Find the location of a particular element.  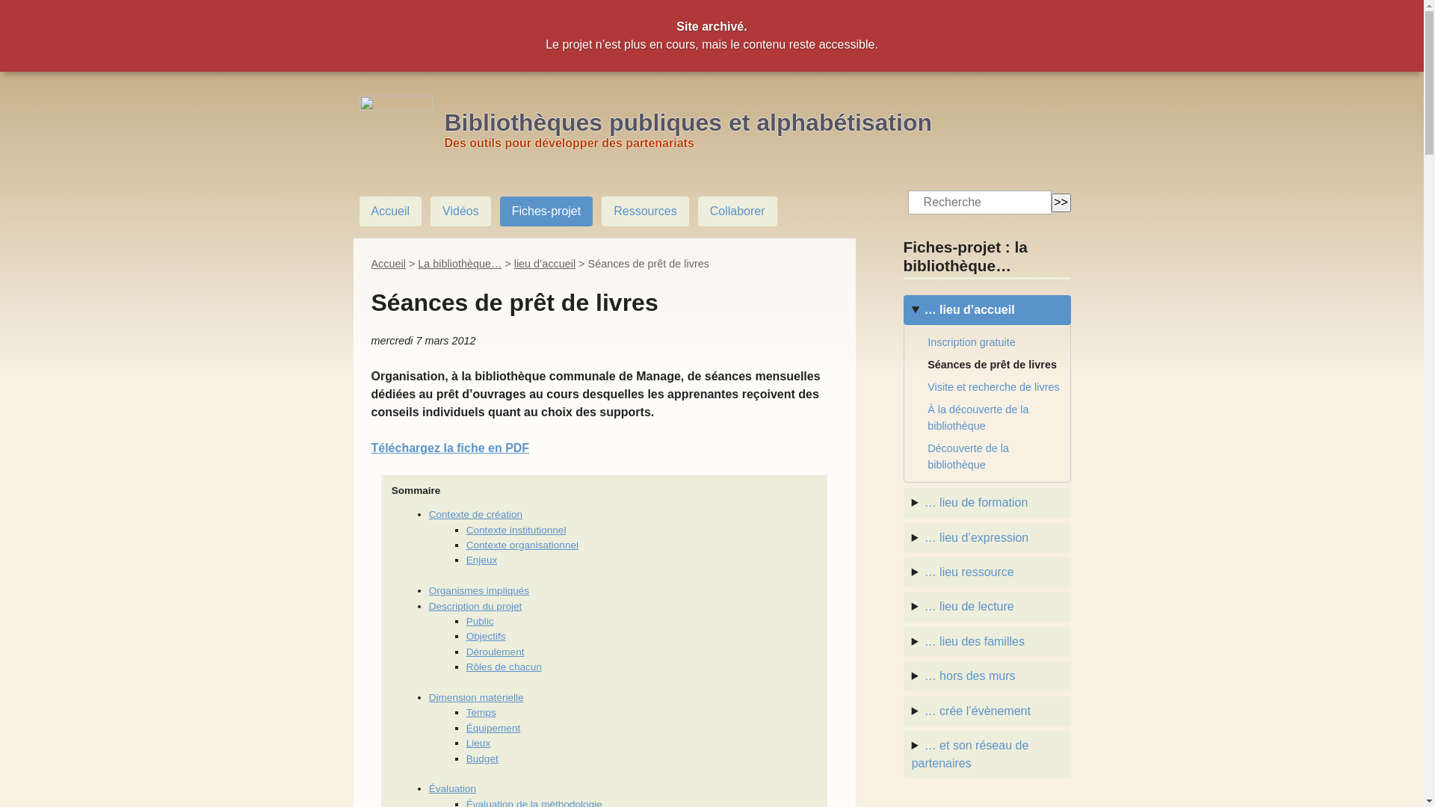

Rechercher is located at coordinates (1061, 203).